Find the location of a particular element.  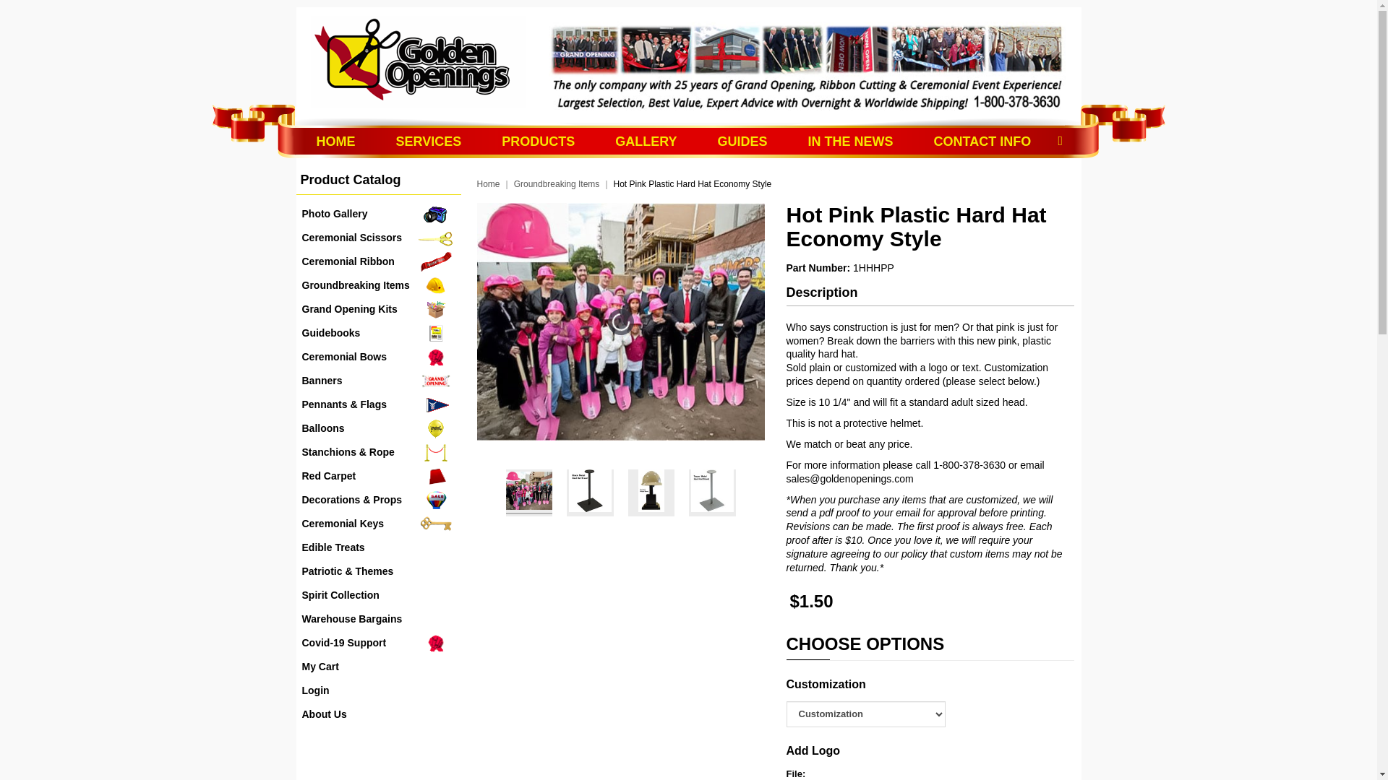

PRODUCTS is located at coordinates (538, 142).